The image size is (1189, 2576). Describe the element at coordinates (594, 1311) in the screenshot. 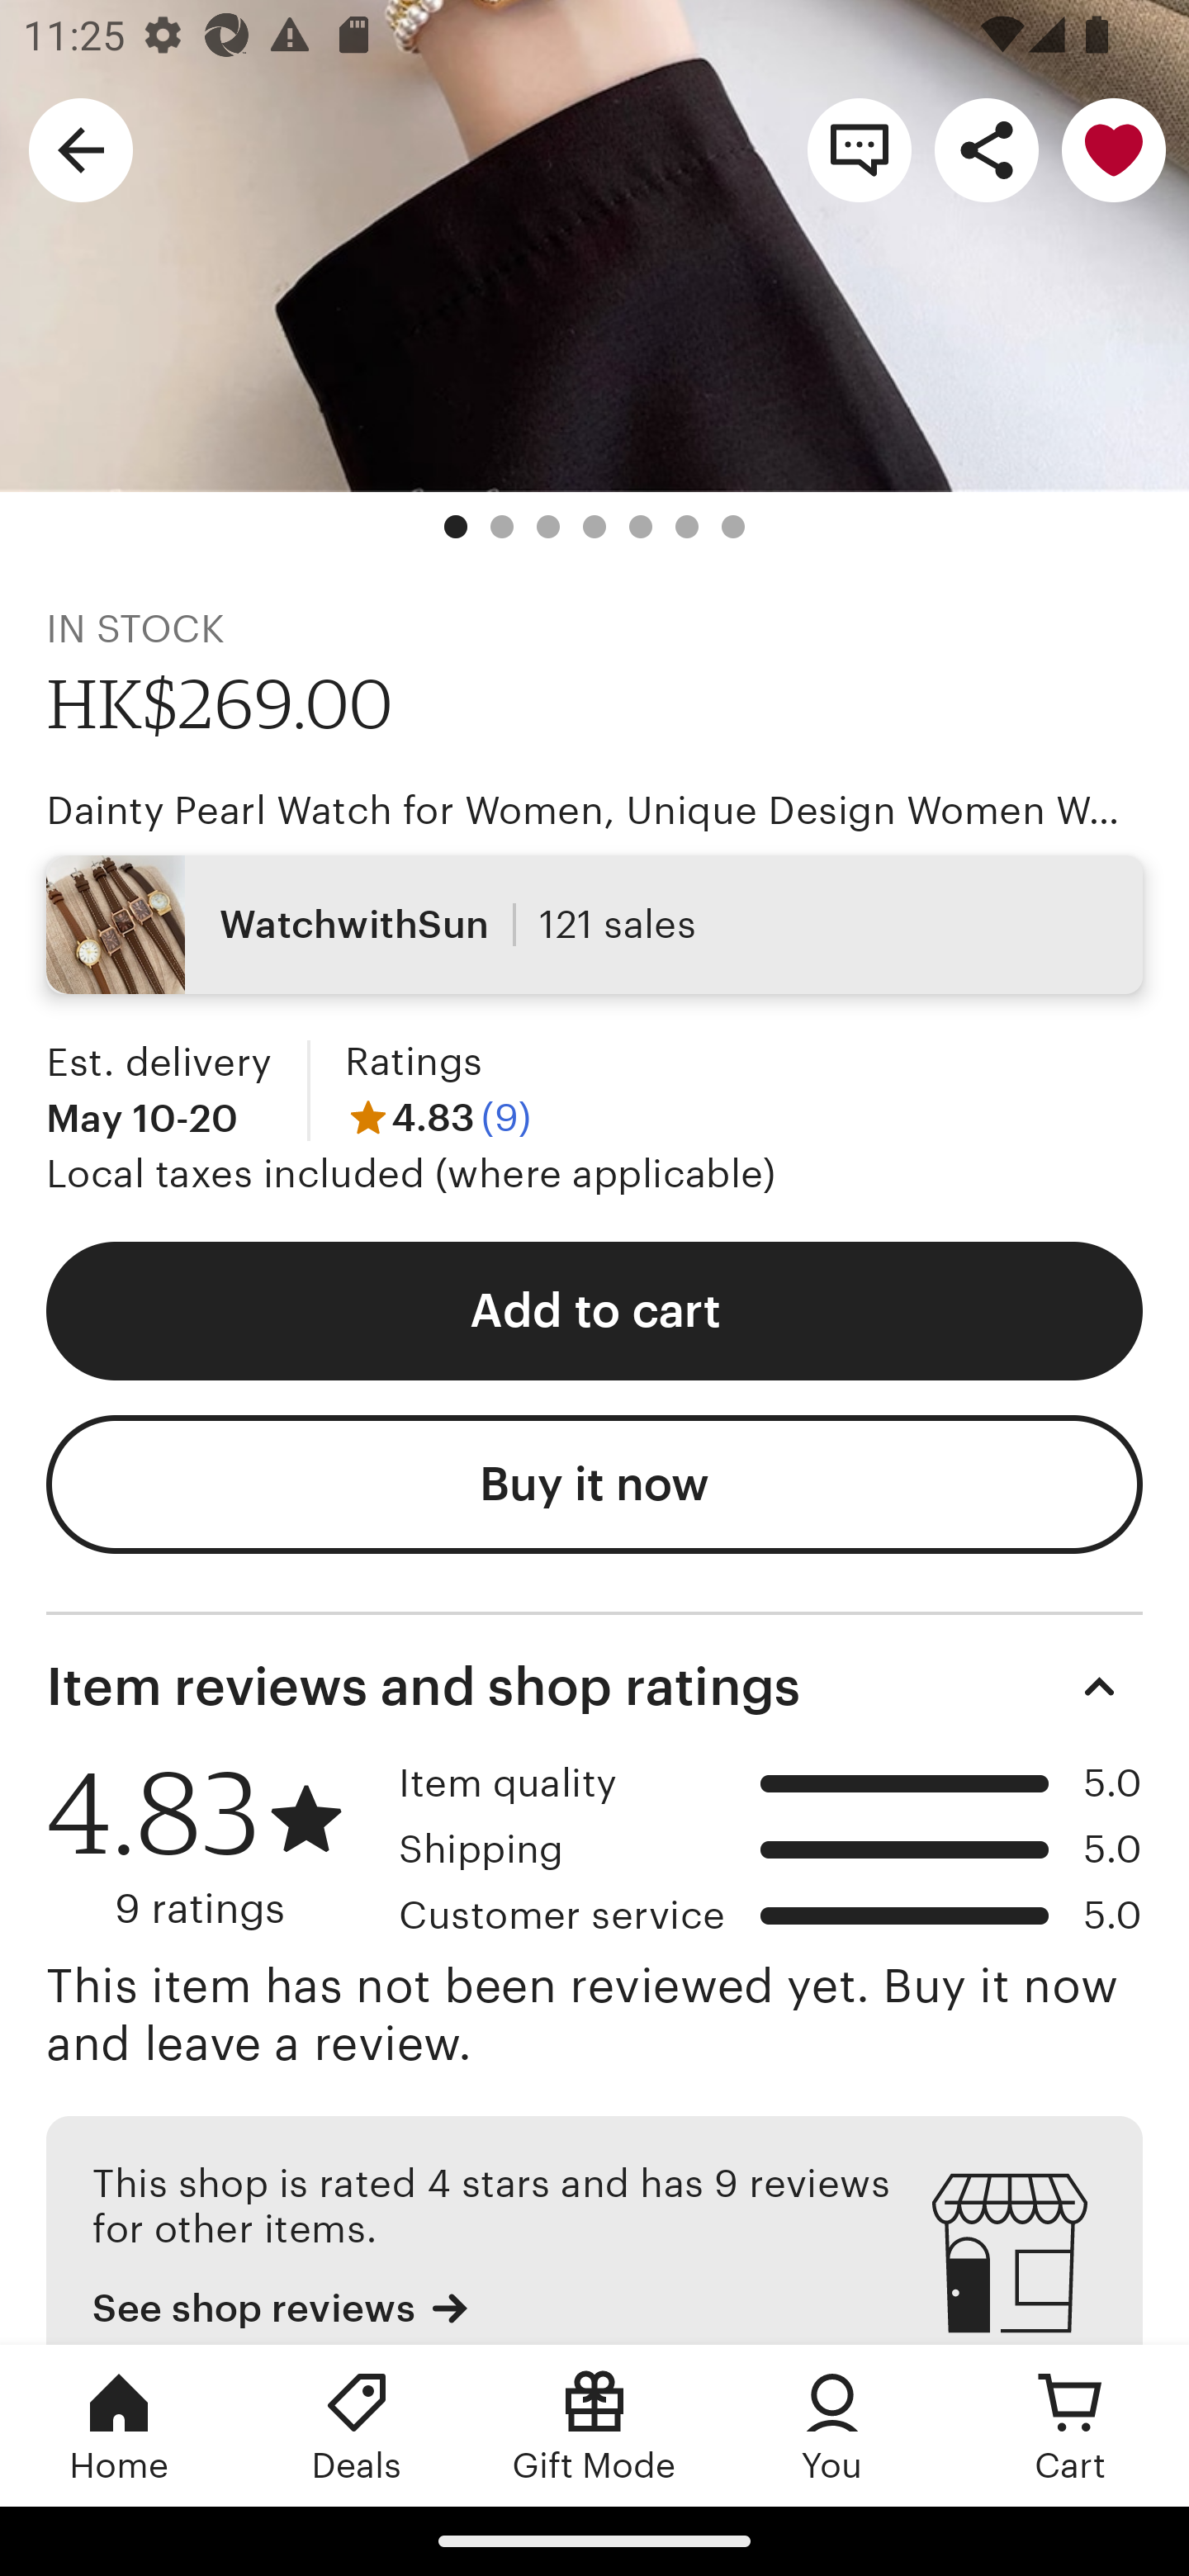

I see `Add to cart` at that location.